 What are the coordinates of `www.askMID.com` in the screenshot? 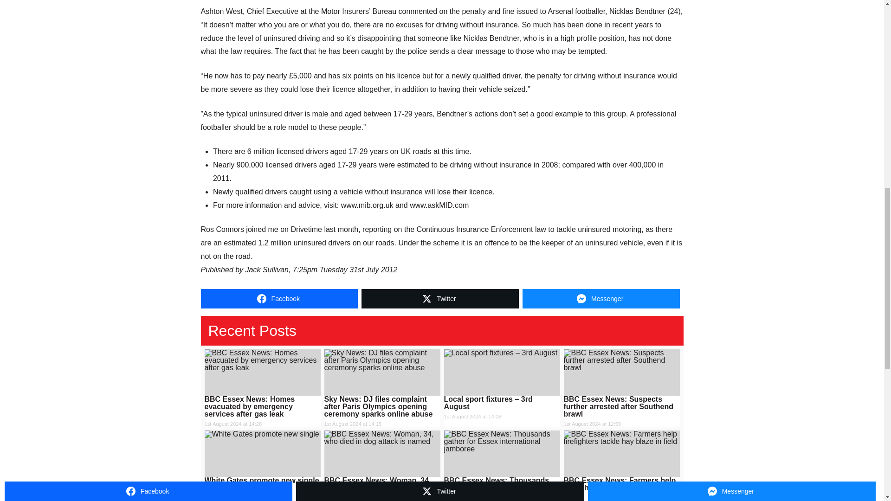 It's located at (439, 205).